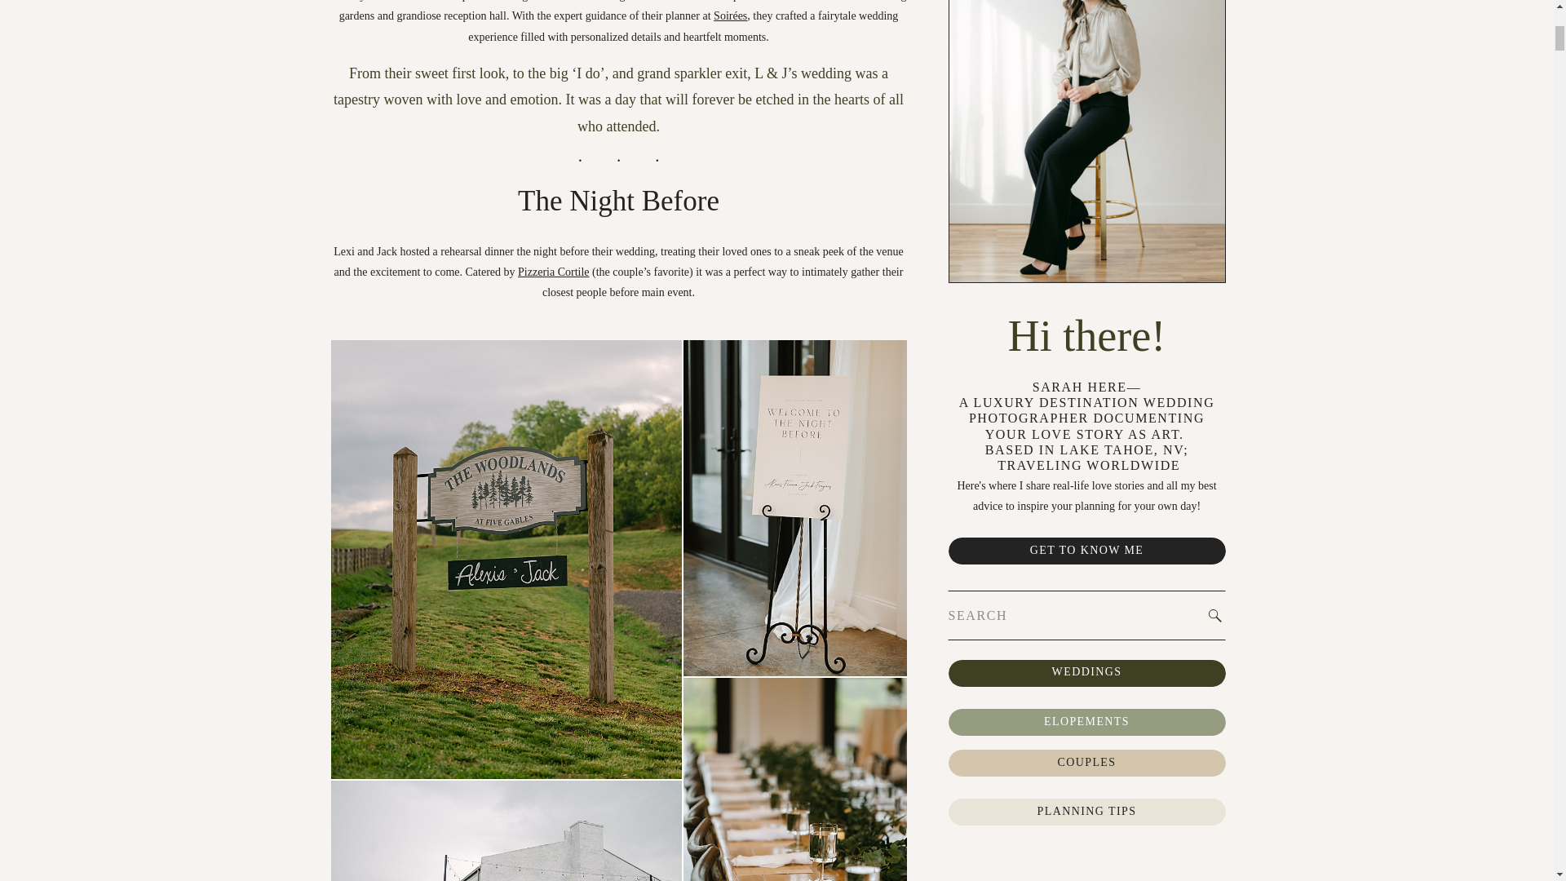  What do you see at coordinates (1086, 551) in the screenshot?
I see `GET TO KNOW ME` at bounding box center [1086, 551].